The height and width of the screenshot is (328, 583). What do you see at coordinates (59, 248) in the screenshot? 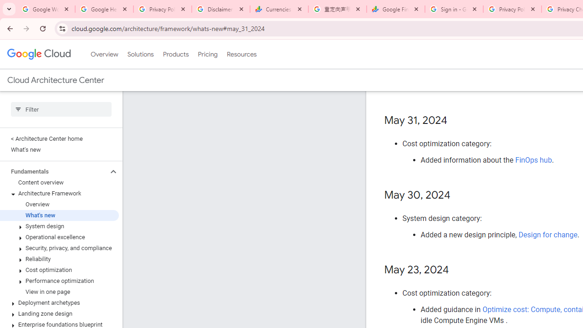
I see `Security, privacy, and compliance` at bounding box center [59, 248].